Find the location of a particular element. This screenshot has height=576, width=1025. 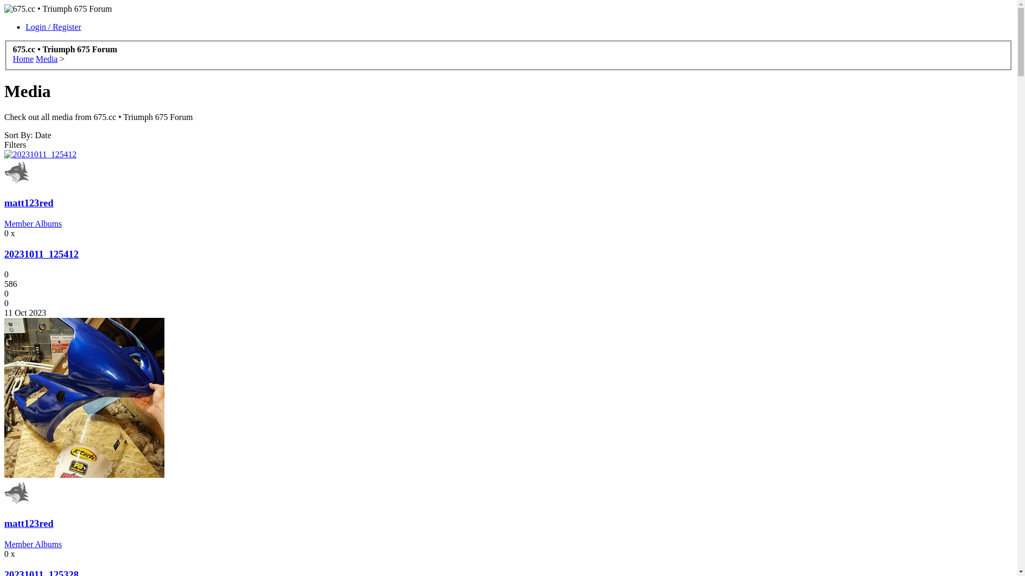

matt123red is located at coordinates (29, 524).